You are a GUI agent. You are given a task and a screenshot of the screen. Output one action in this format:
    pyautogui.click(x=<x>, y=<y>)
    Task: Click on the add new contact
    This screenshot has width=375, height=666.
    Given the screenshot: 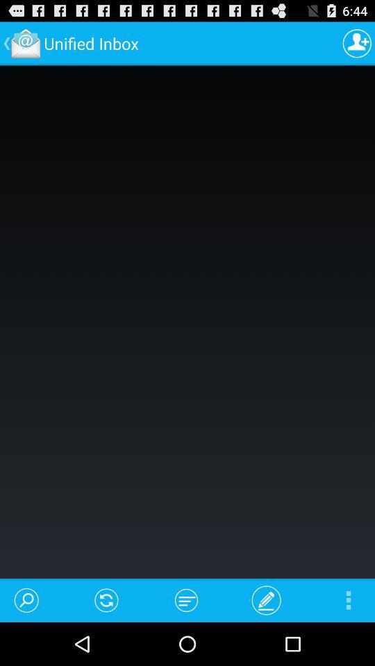 What is the action you would take?
    pyautogui.click(x=357, y=43)
    